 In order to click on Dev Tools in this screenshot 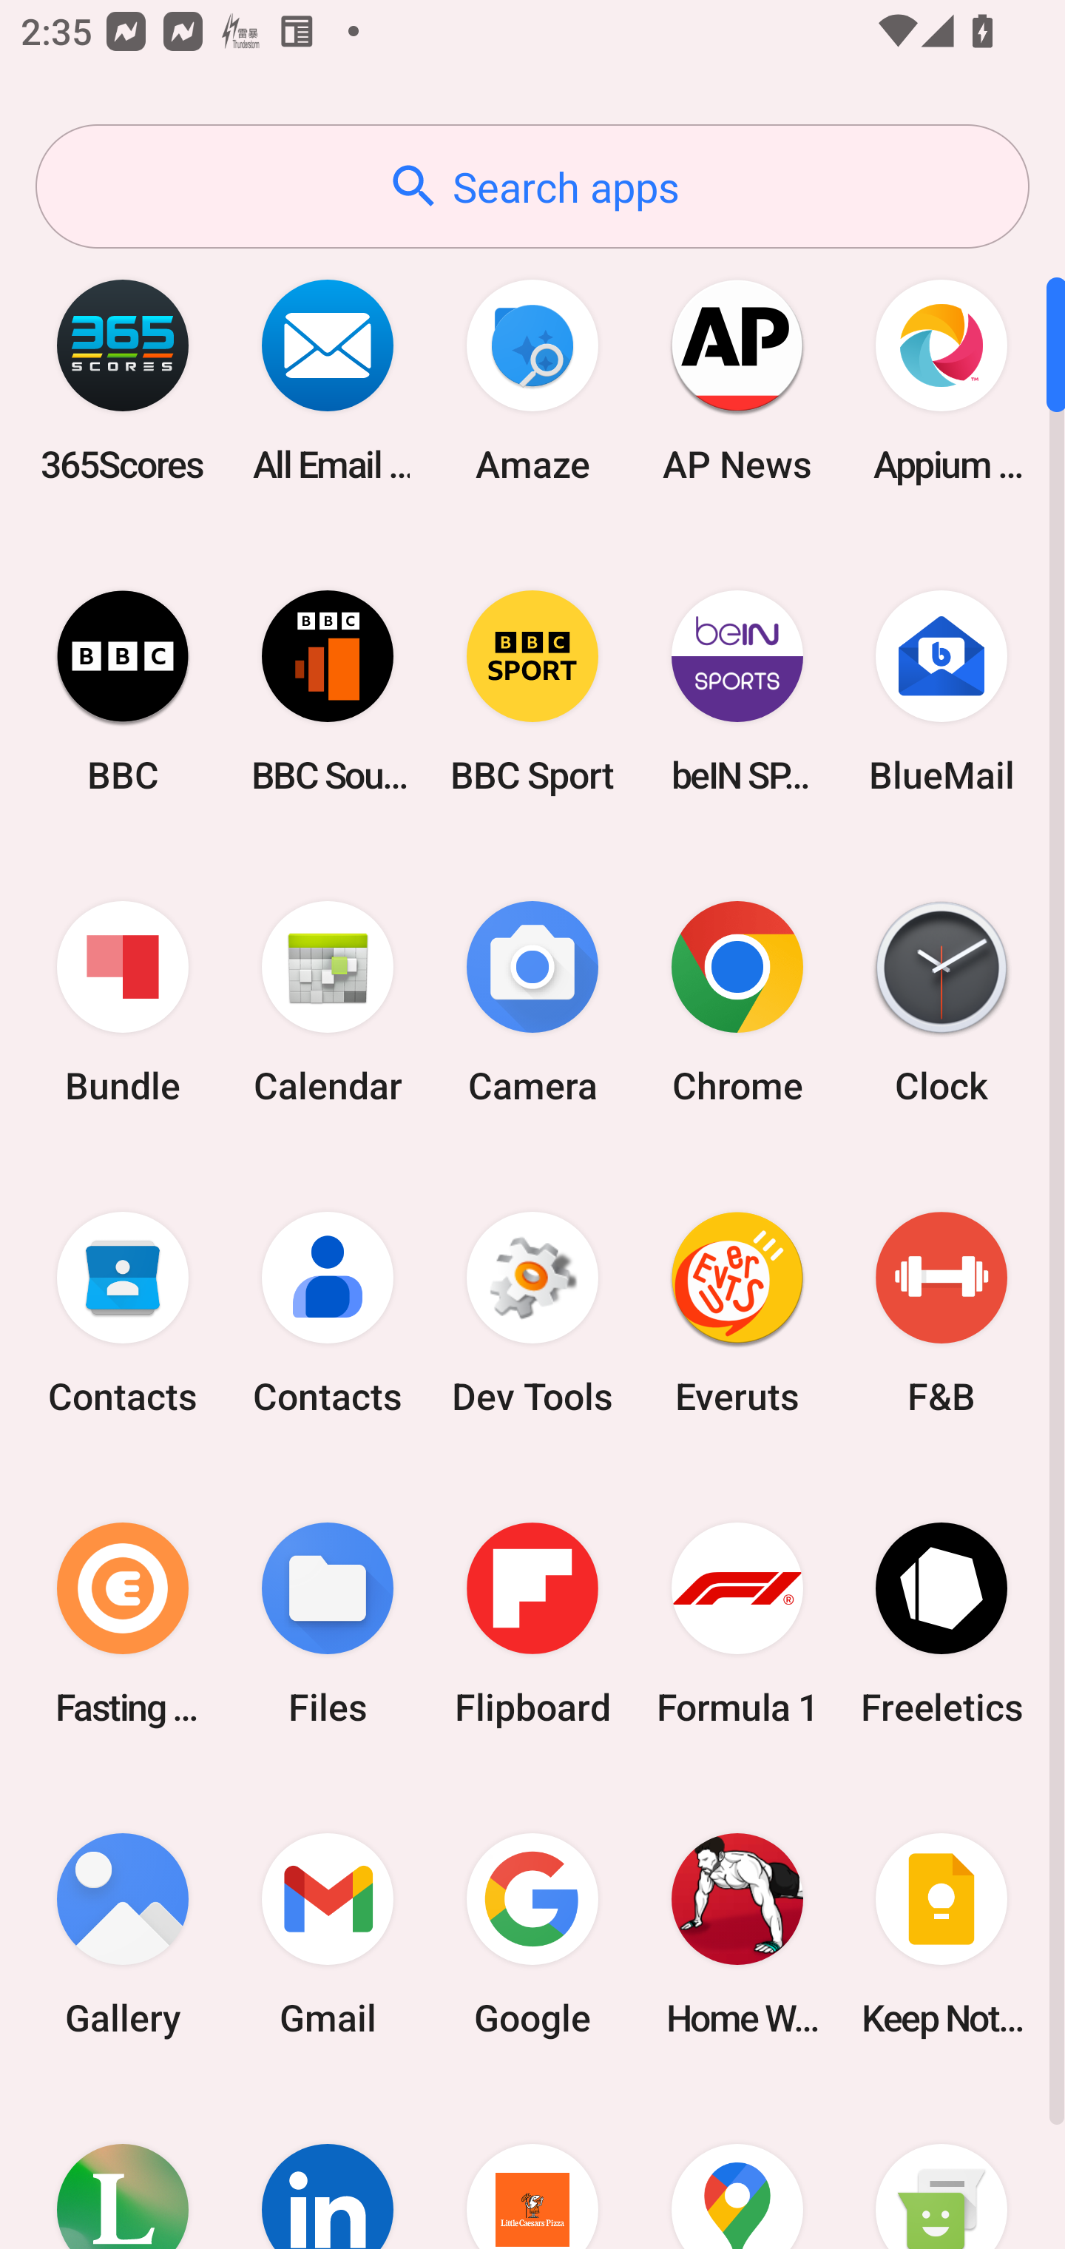, I will do `click(532, 1313)`.